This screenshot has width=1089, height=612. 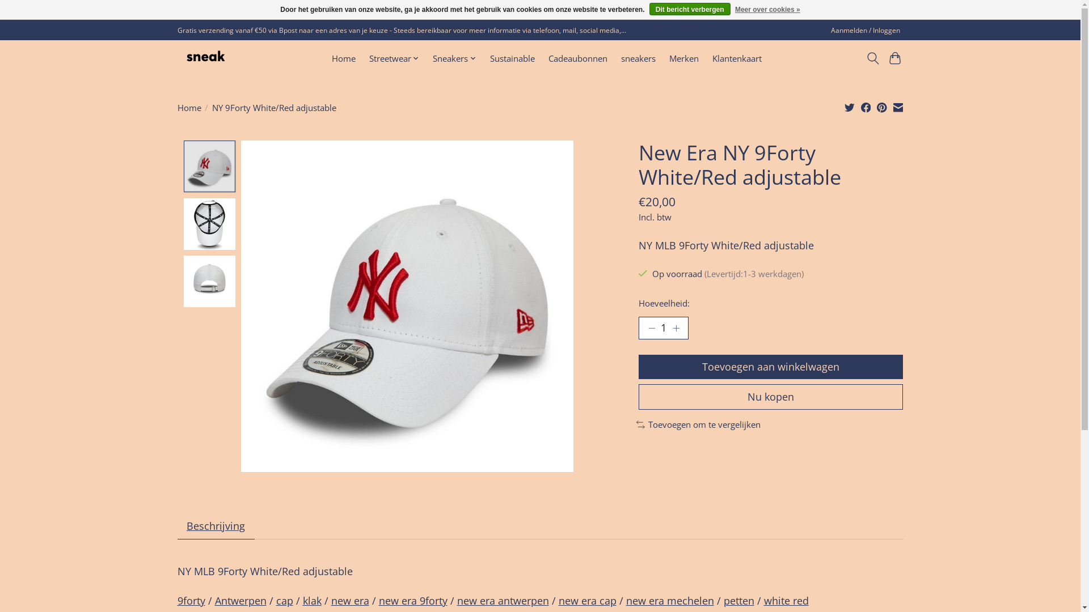 What do you see at coordinates (216, 526) in the screenshot?
I see `Beschrijving` at bounding box center [216, 526].